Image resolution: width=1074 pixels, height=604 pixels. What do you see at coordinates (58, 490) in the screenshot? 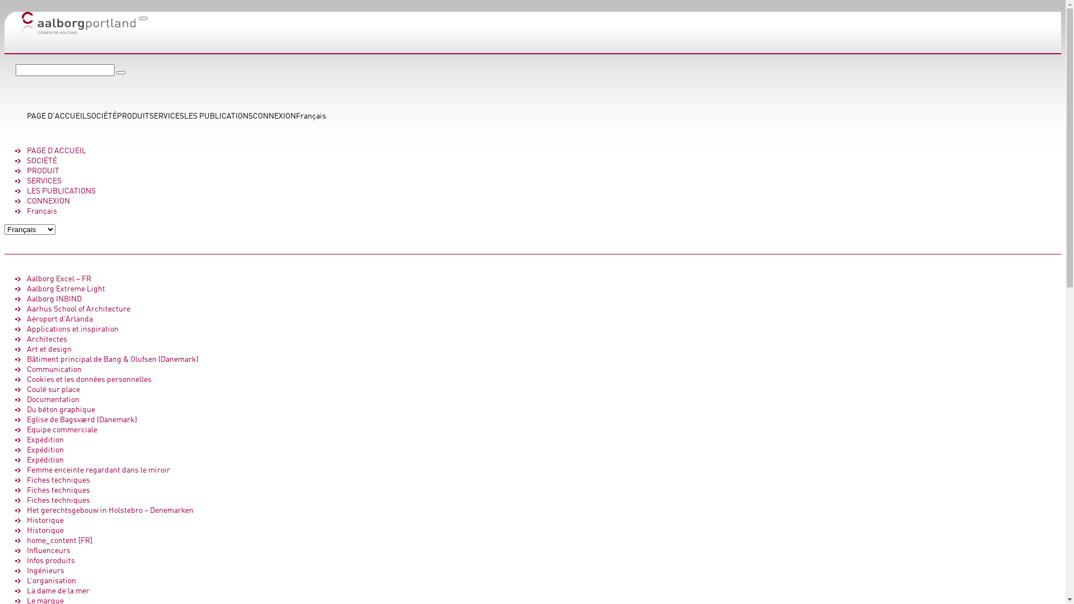
I see `Fiches techniques` at bounding box center [58, 490].